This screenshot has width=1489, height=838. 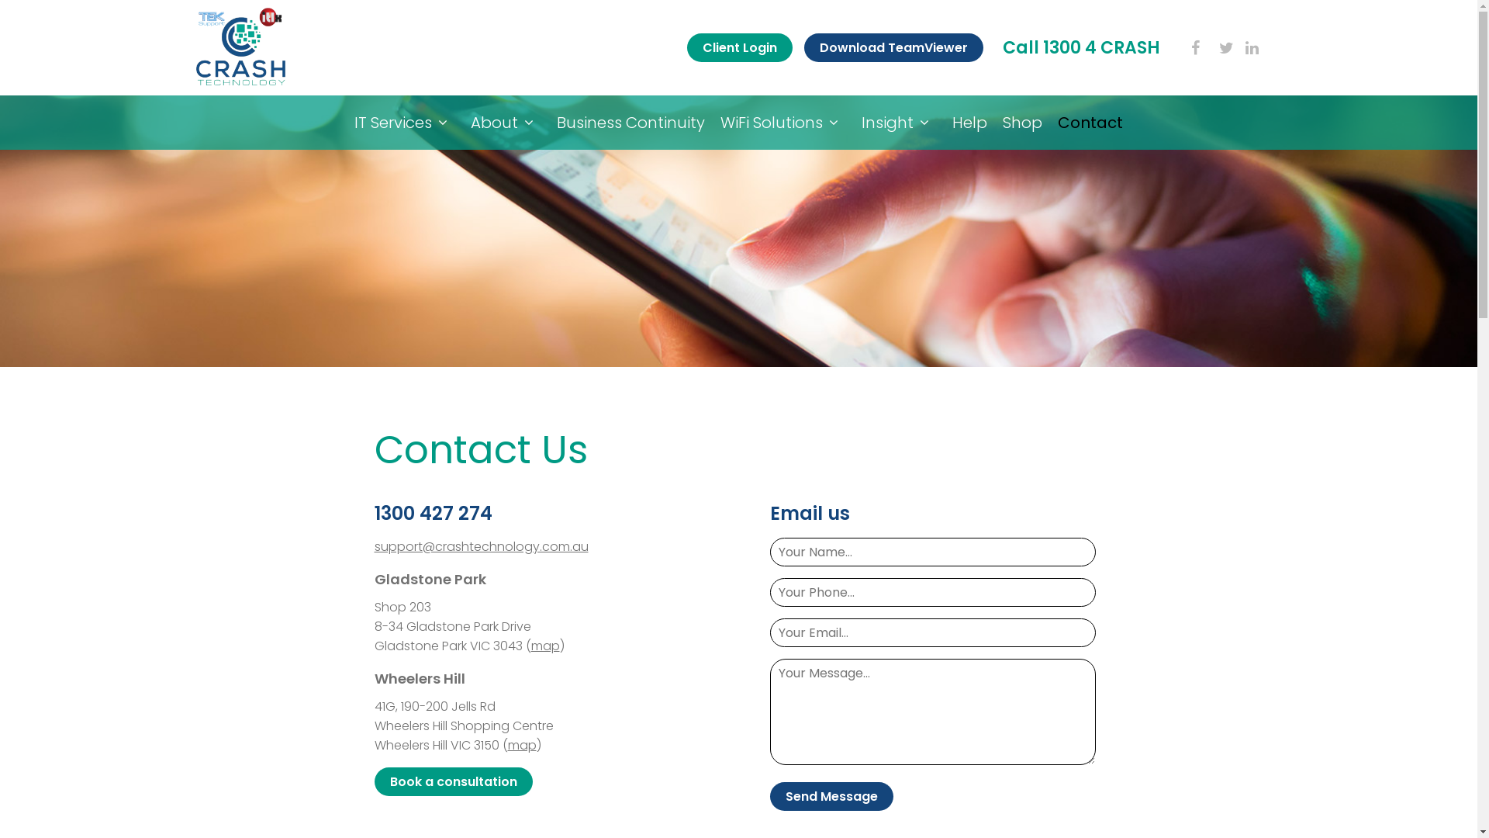 I want to click on map, so click(x=544, y=646).